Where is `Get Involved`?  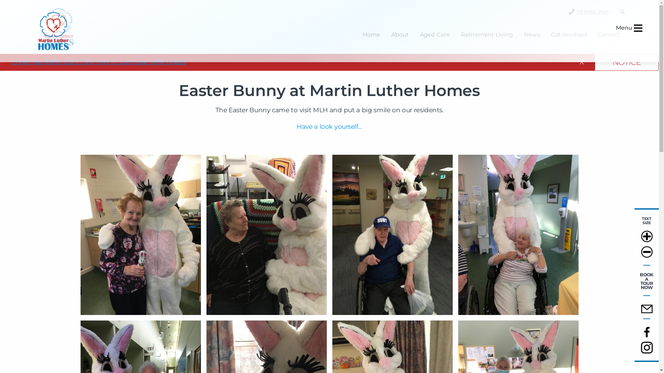
Get Involved is located at coordinates (569, 35).